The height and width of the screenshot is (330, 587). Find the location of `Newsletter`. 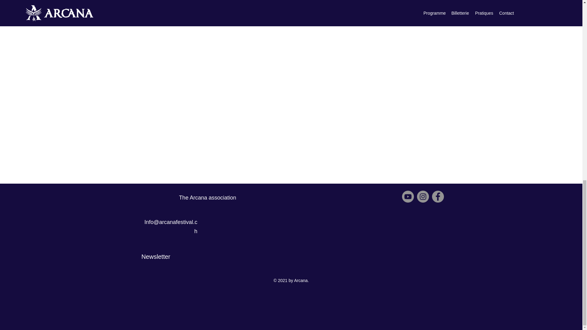

Newsletter is located at coordinates (156, 257).